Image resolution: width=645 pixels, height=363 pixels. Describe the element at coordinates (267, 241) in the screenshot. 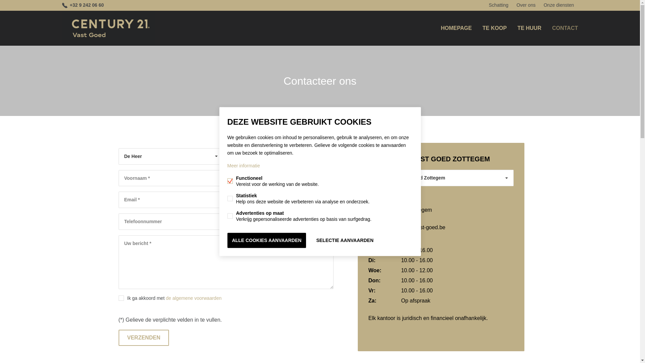

I see `ALLE COOKIES AANVAARDEN` at that location.